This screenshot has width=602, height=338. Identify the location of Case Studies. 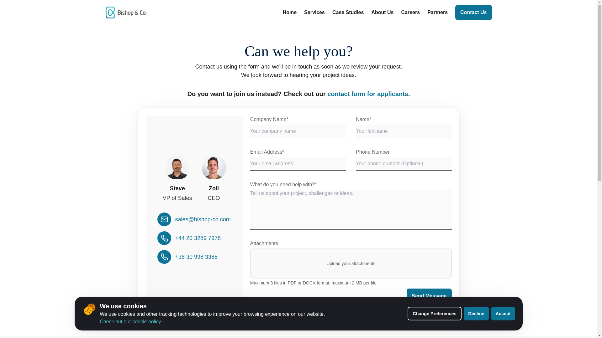
(348, 12).